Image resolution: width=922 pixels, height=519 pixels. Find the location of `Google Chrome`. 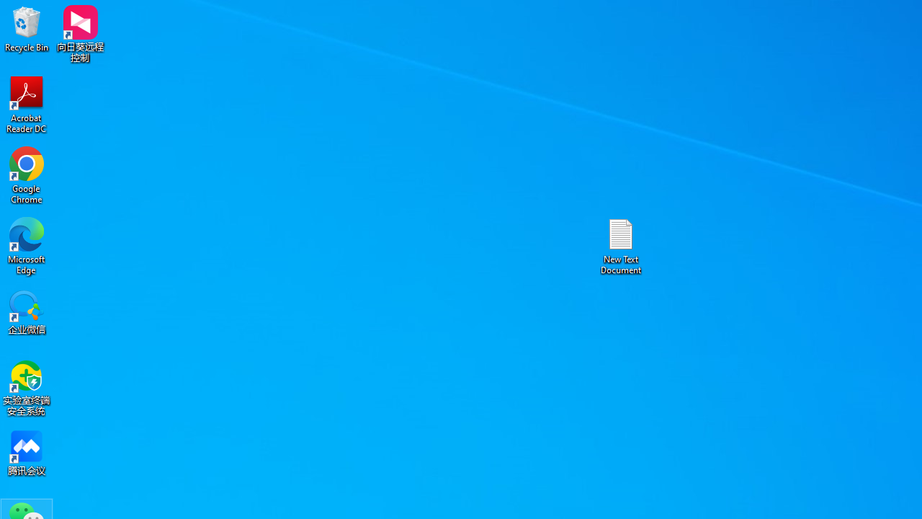

Google Chrome is located at coordinates (27, 174).